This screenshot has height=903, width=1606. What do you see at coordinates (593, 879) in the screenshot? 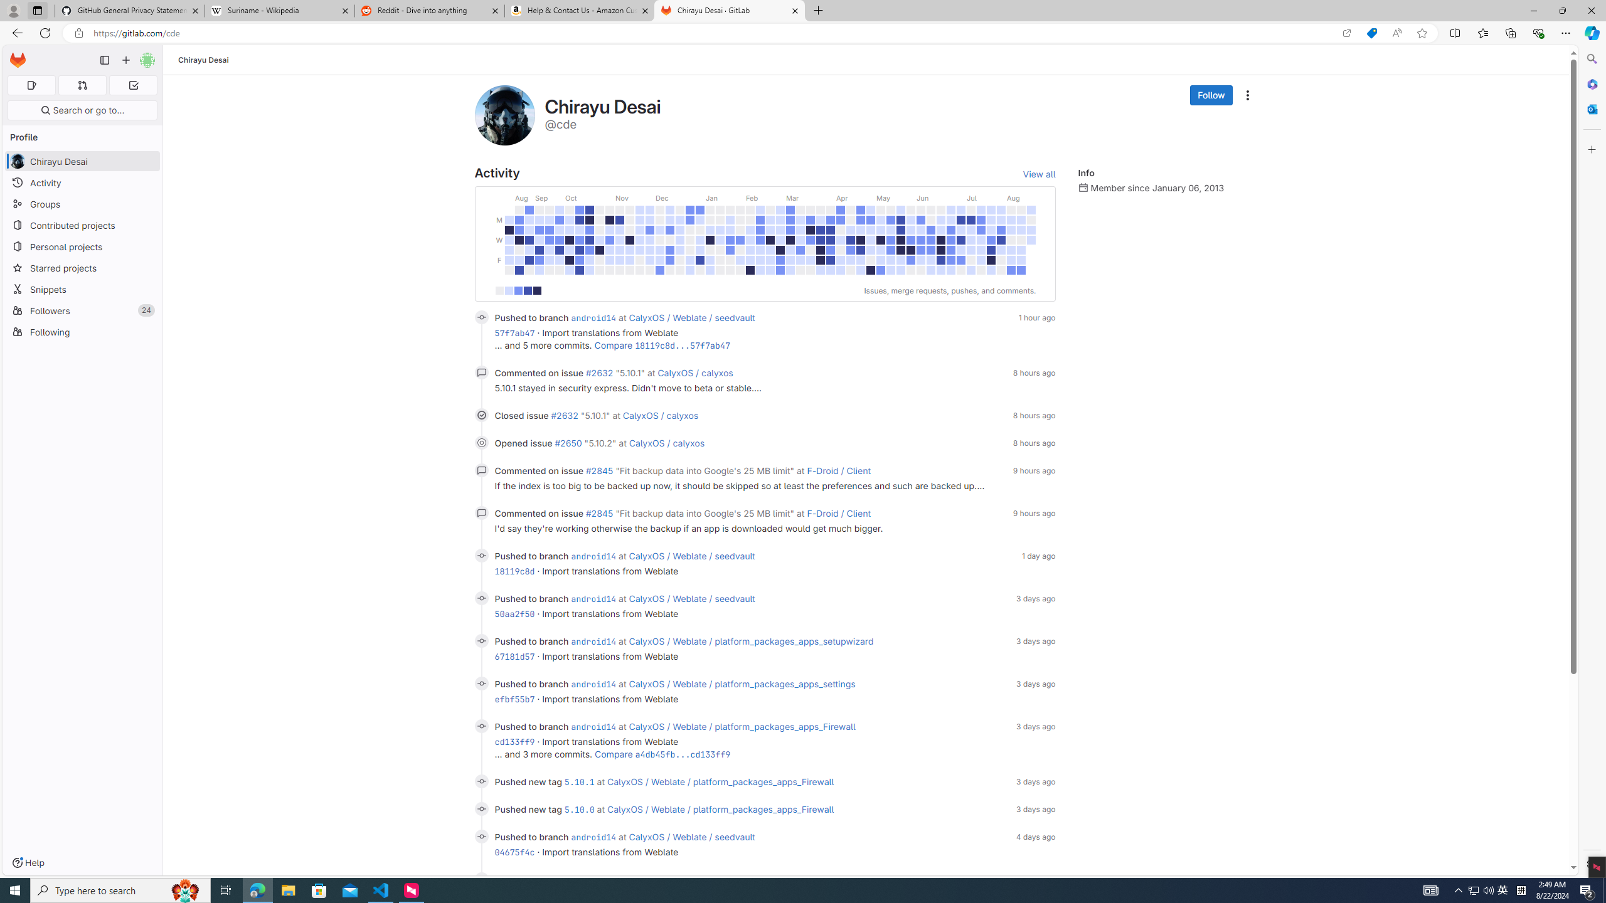
I see `android14` at bounding box center [593, 879].